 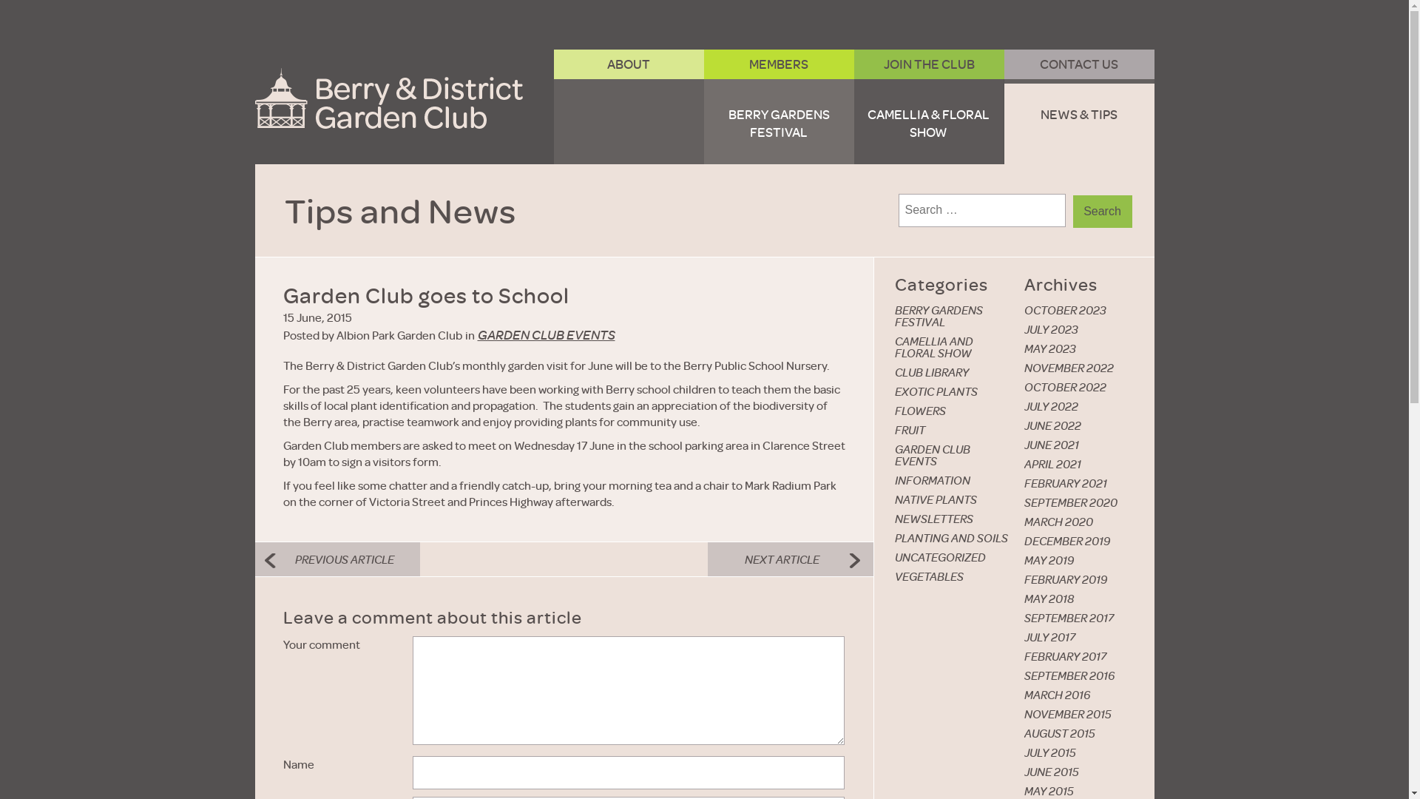 I want to click on JOIN THE CLUB, so click(x=929, y=64).